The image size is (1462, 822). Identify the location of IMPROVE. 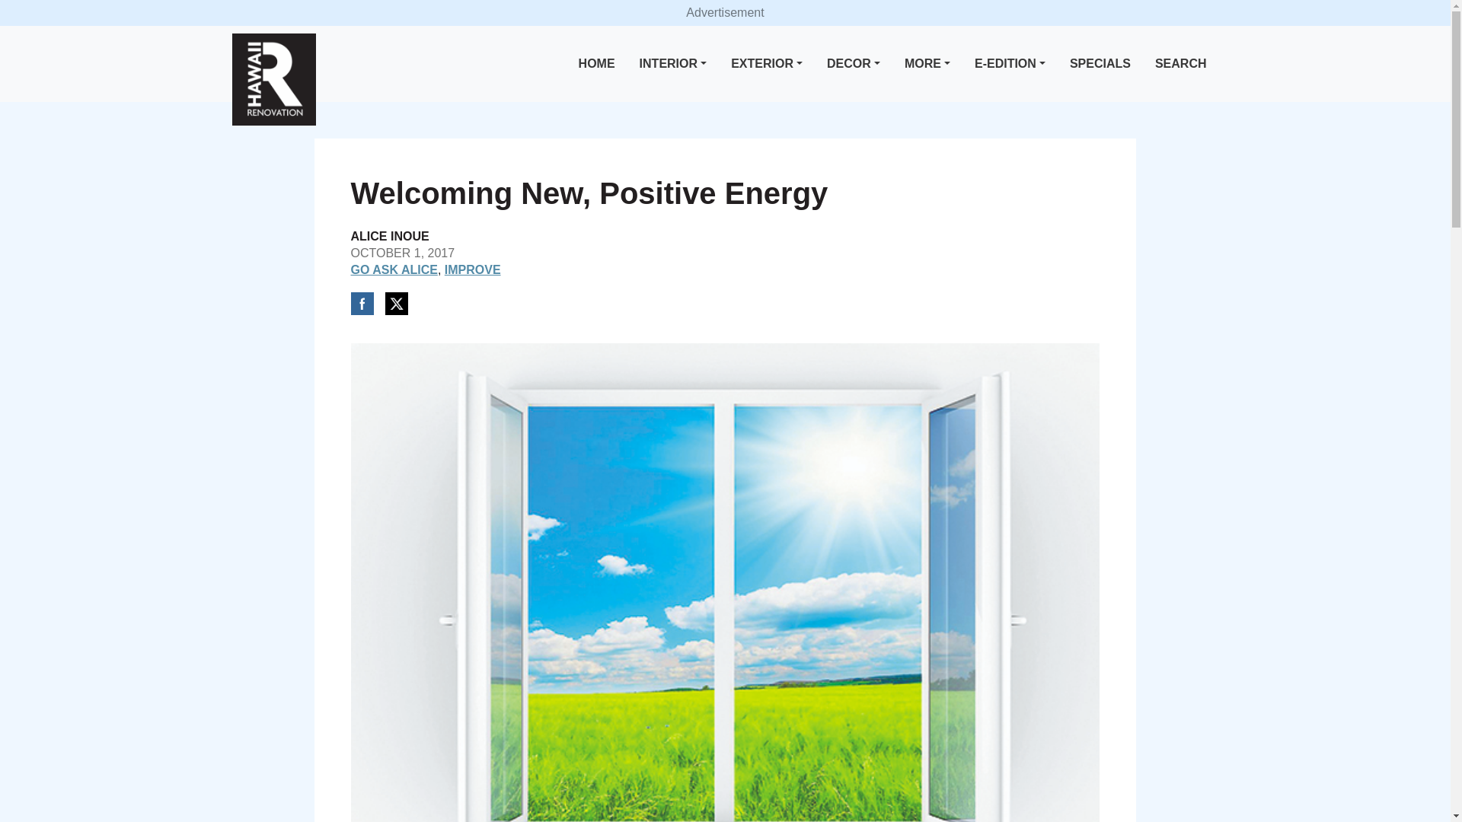
(472, 269).